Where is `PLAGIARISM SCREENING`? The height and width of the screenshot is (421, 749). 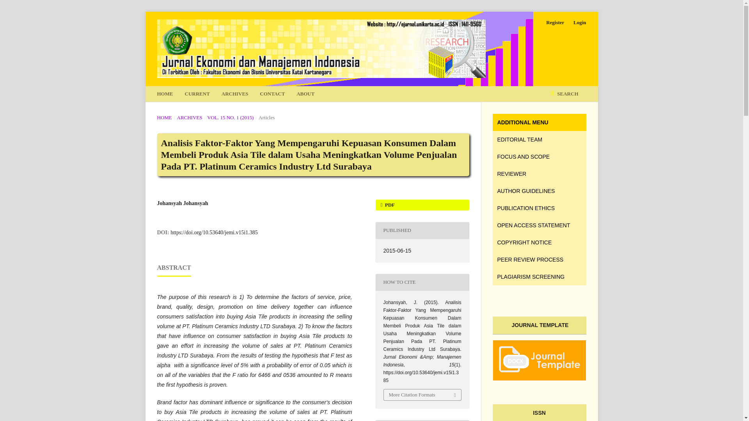 PLAGIARISM SCREENING is located at coordinates (539, 277).